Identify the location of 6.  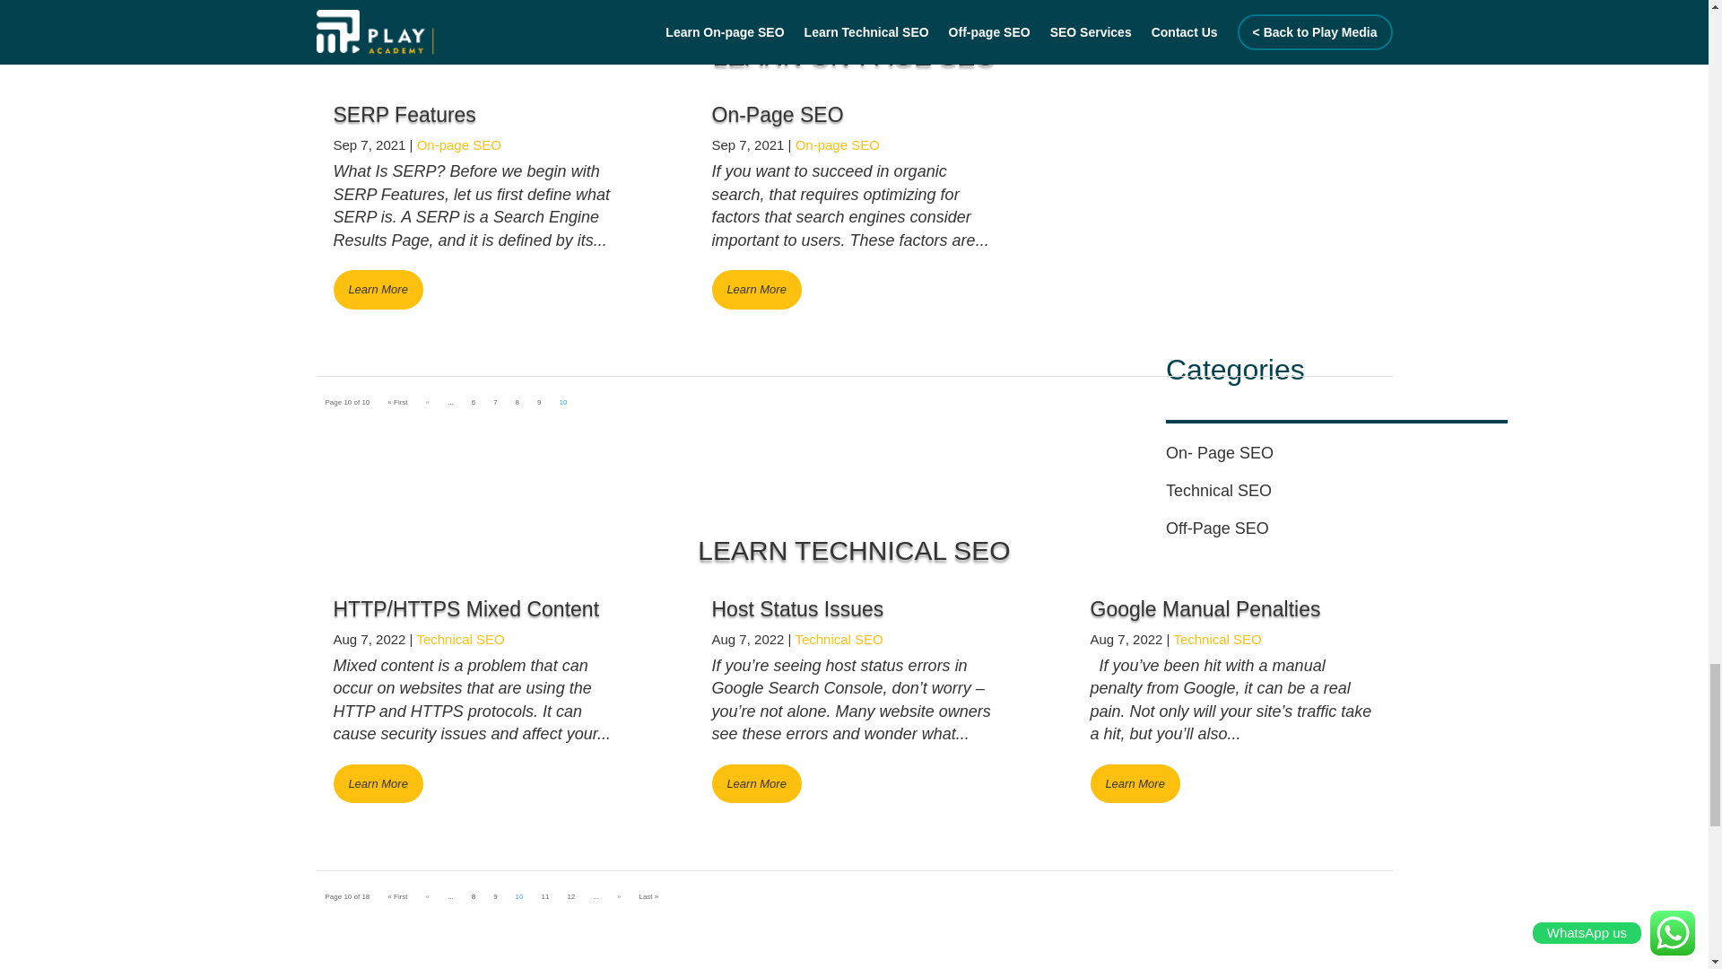
(474, 402).